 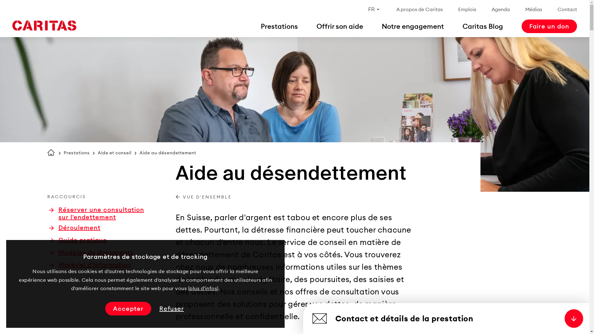 I want to click on Offrir son aide, so click(x=340, y=26).